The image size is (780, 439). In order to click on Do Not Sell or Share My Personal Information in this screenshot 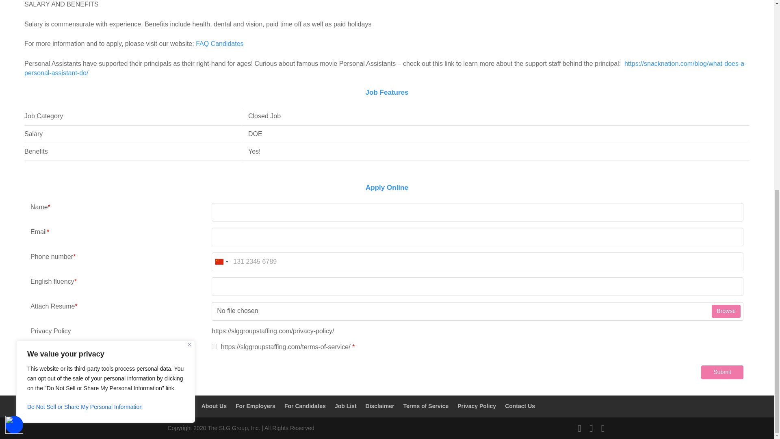, I will do `click(106, 76)`.